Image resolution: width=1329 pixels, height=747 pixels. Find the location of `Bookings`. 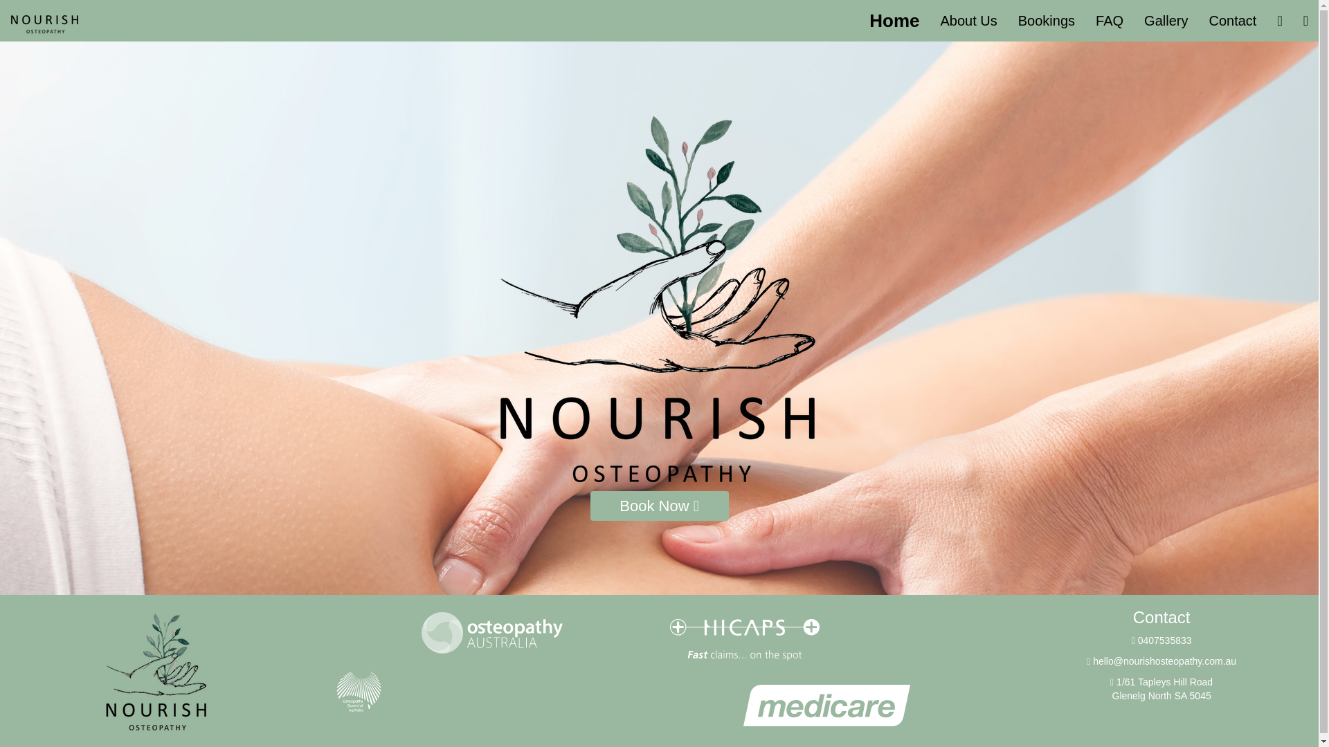

Bookings is located at coordinates (1047, 21).